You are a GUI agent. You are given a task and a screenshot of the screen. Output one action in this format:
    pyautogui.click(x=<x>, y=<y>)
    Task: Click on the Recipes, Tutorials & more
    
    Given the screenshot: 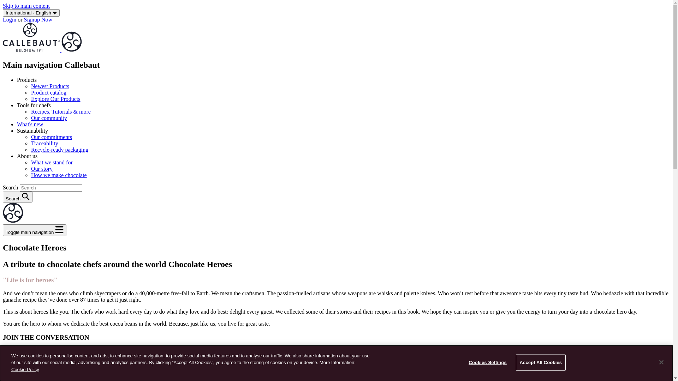 What is the action you would take?
    pyautogui.click(x=61, y=111)
    